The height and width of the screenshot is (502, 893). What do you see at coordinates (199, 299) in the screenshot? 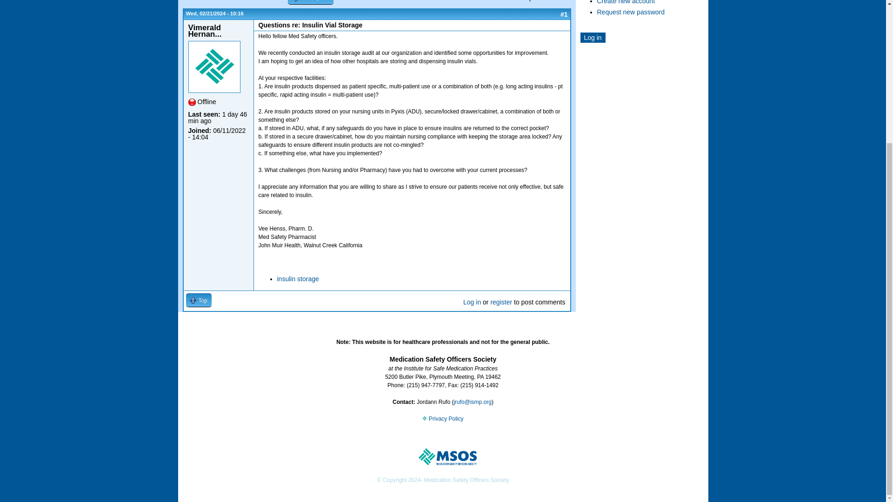
I see `Jump to top of page` at bounding box center [199, 299].